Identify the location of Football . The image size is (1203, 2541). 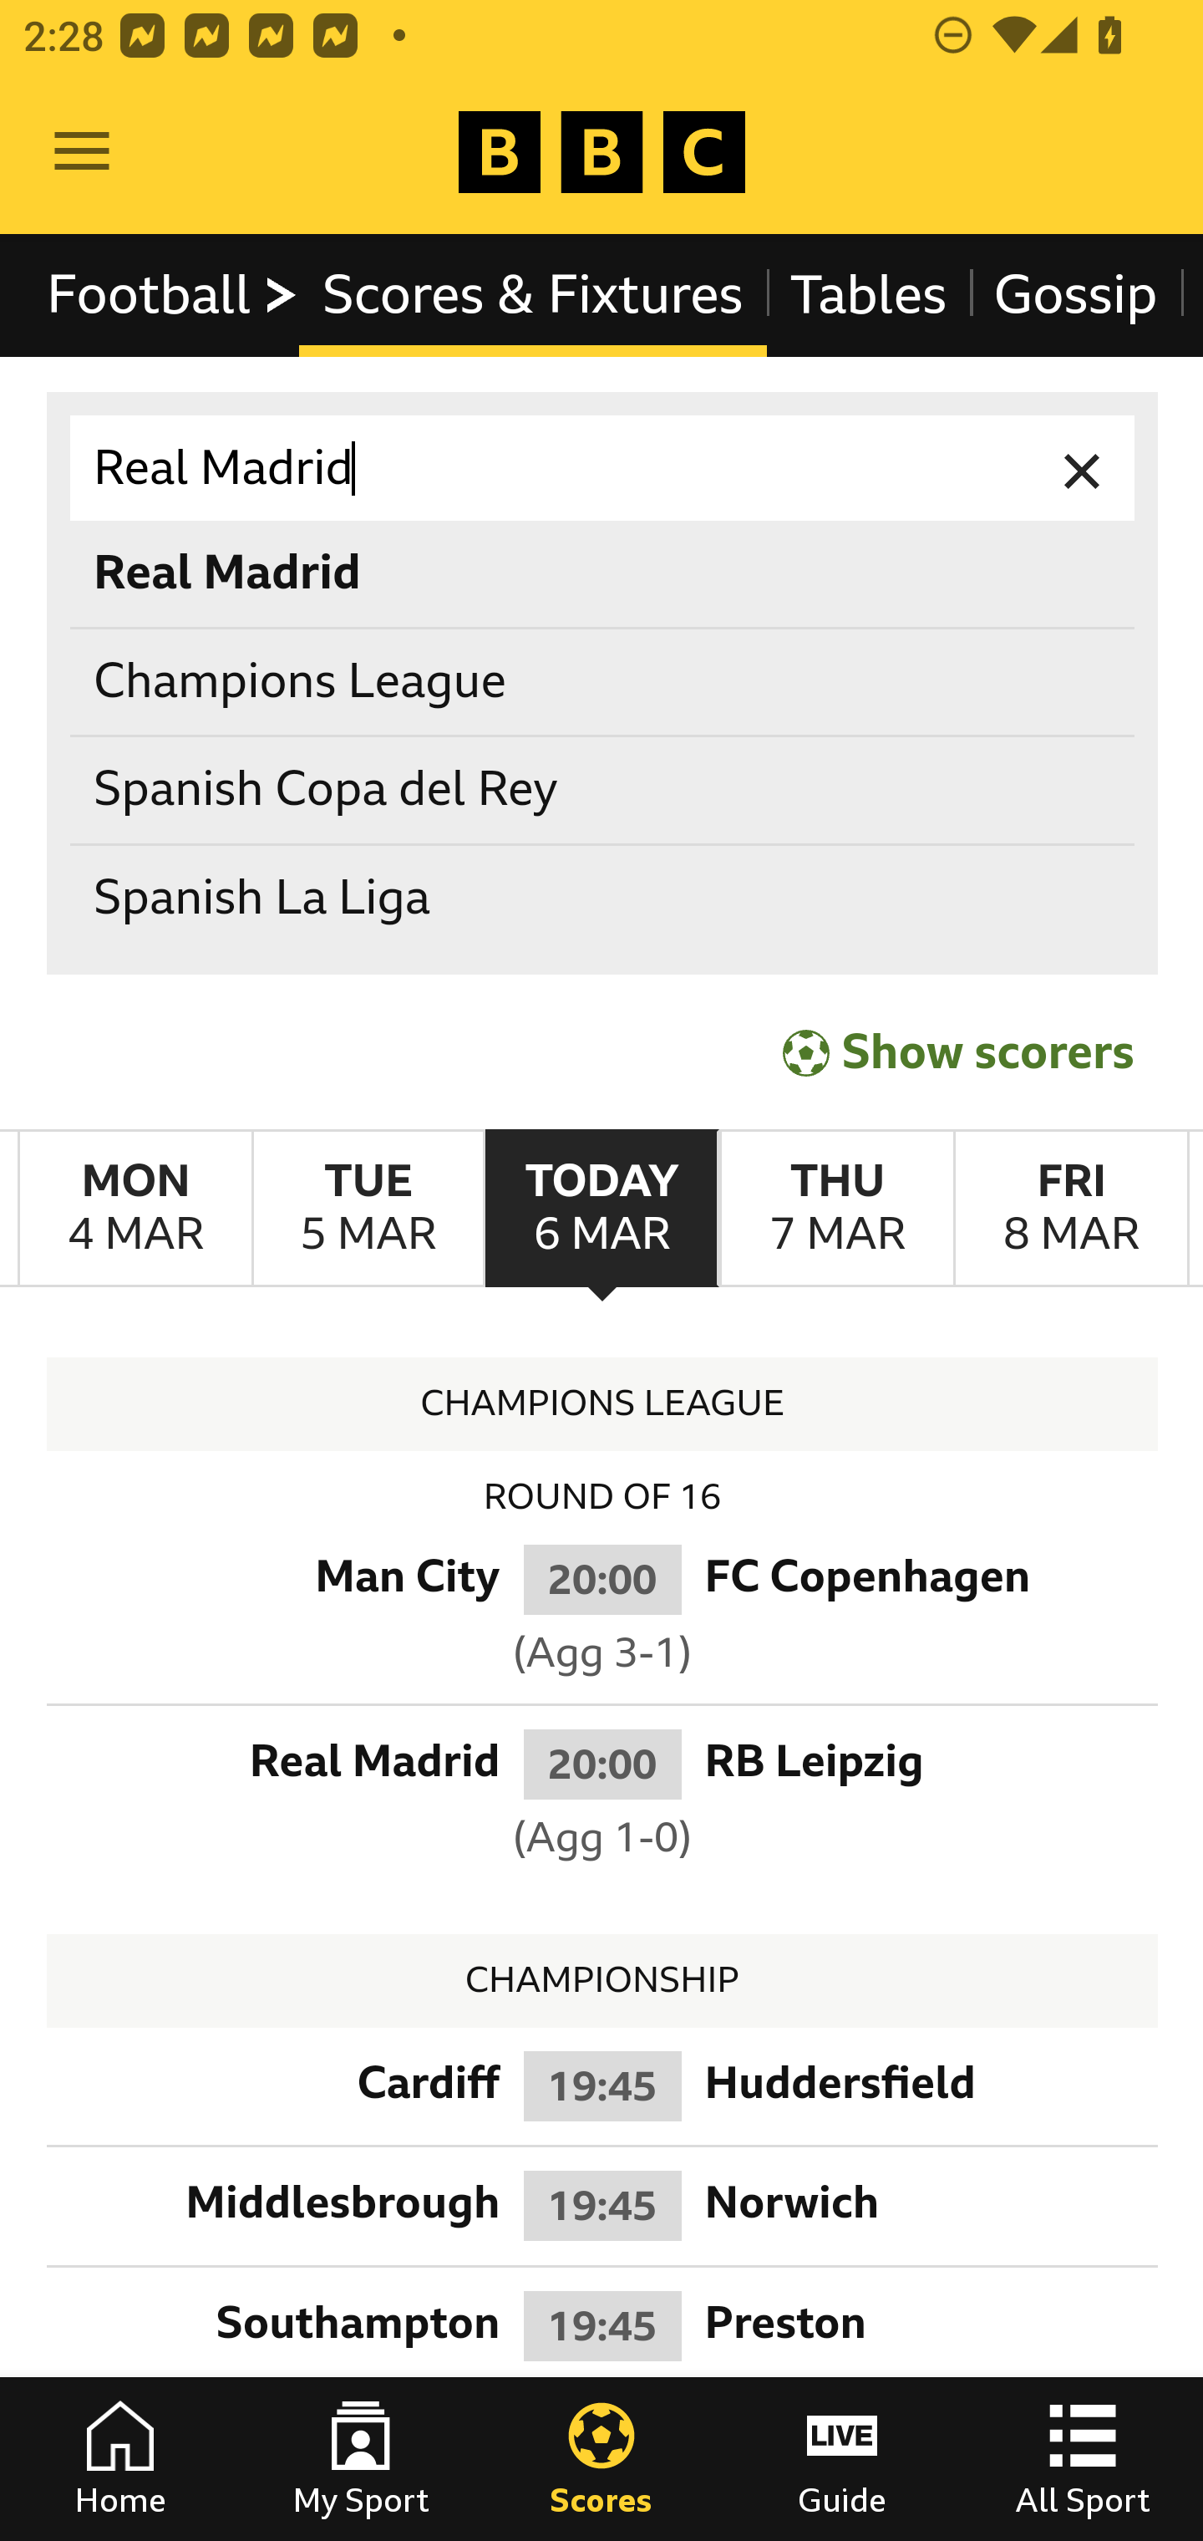
(174, 294).